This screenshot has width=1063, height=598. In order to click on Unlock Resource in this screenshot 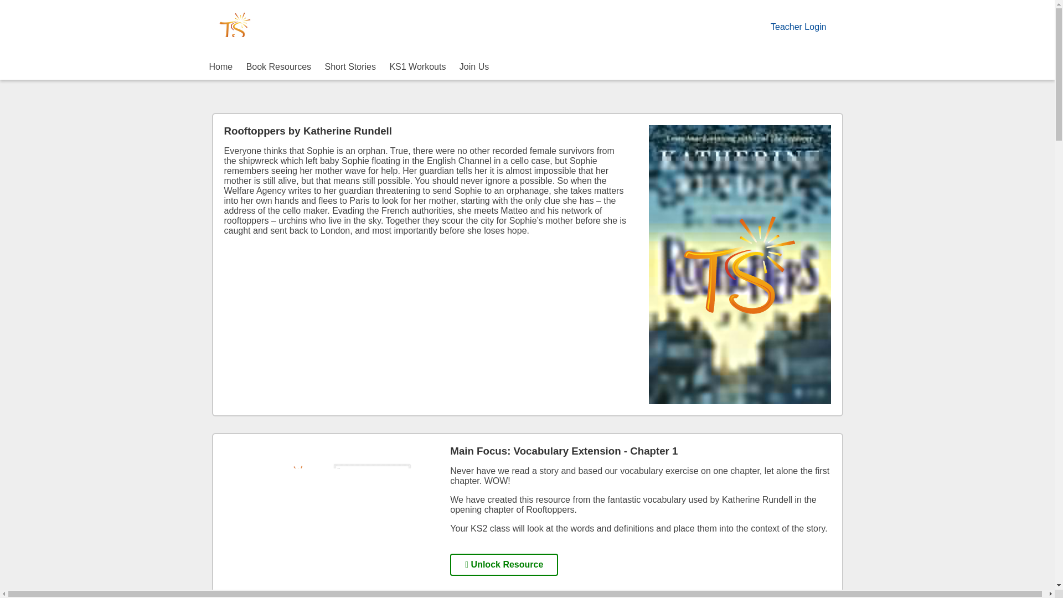, I will do `click(504, 565)`.